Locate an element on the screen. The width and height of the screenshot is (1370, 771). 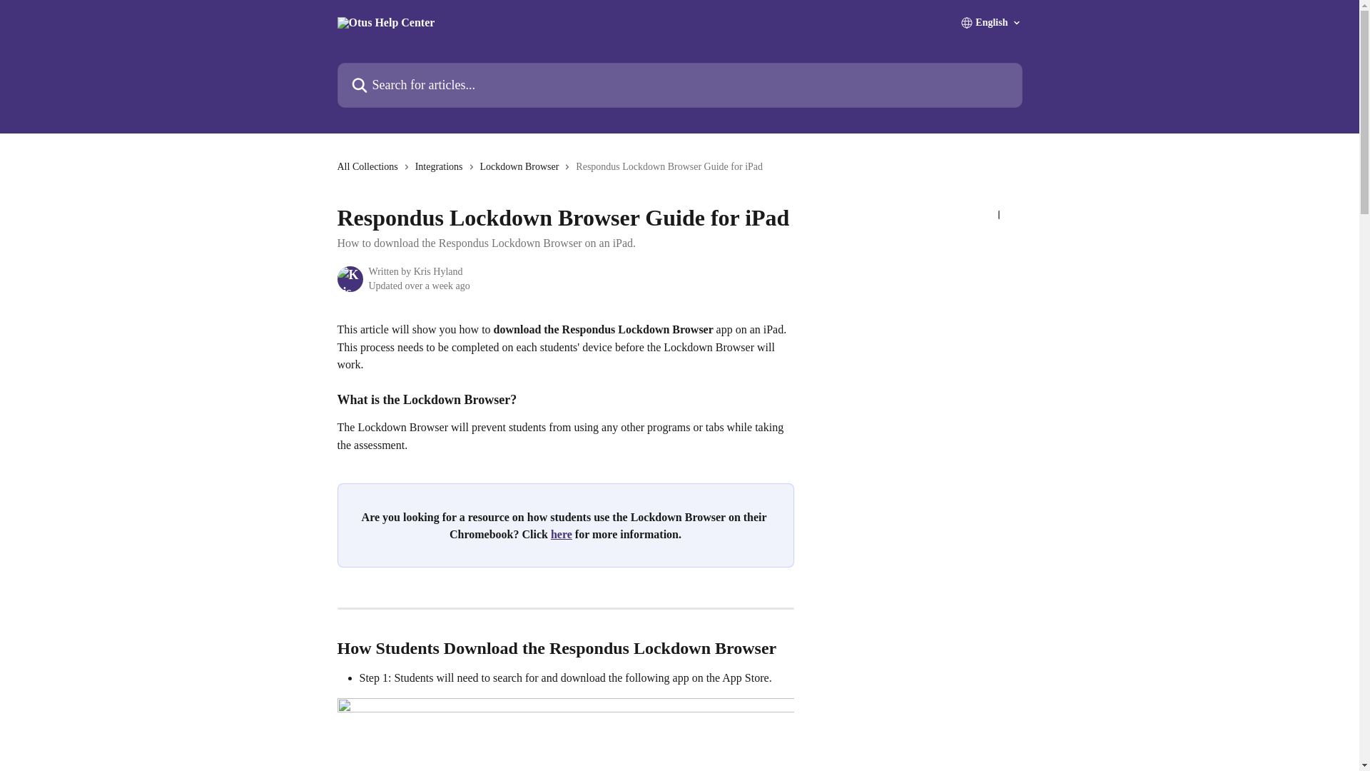
All Collections is located at coordinates (370, 167).